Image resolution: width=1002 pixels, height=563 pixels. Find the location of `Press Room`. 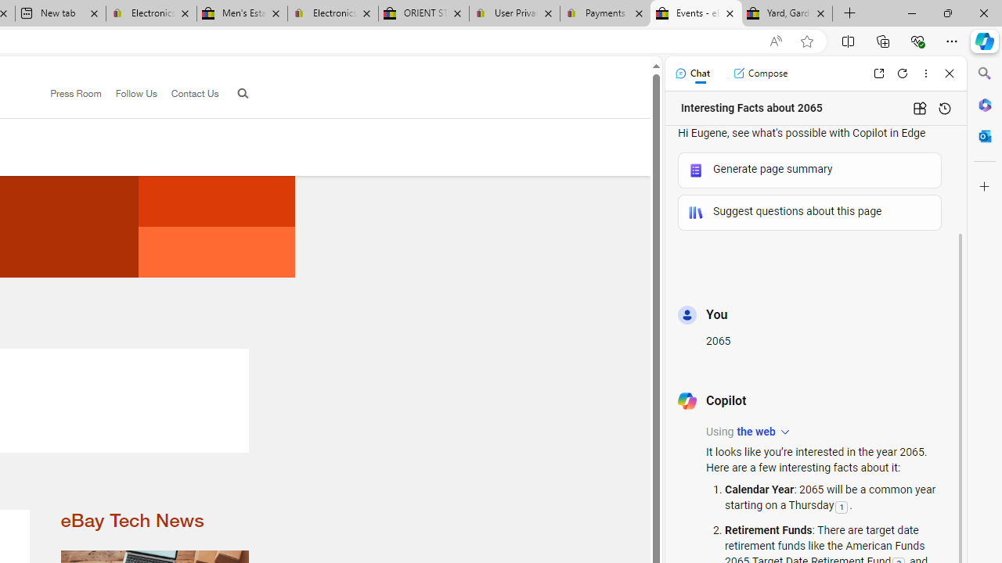

Press Room is located at coordinates (76, 93).